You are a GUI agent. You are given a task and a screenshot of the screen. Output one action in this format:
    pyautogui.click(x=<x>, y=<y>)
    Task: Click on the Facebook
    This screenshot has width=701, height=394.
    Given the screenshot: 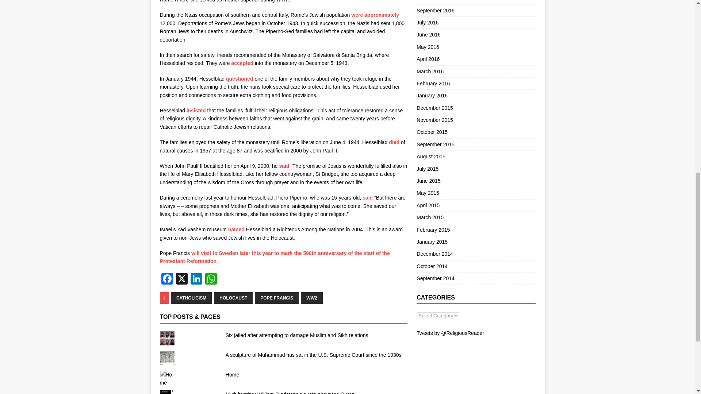 What is the action you would take?
    pyautogui.click(x=167, y=279)
    